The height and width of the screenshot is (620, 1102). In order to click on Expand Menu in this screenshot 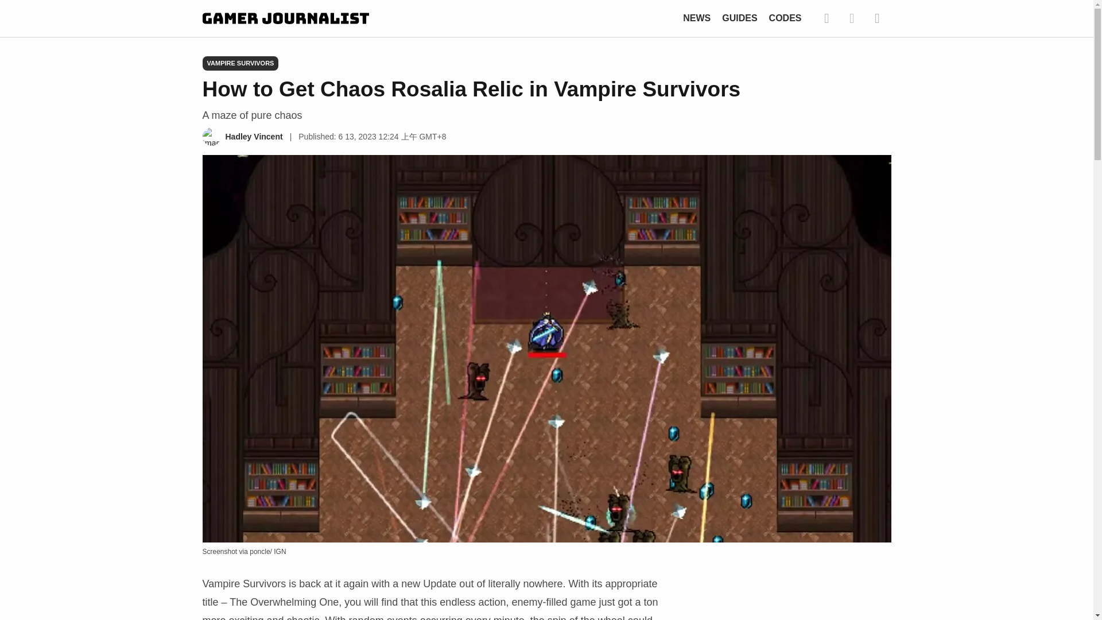, I will do `click(876, 18)`.